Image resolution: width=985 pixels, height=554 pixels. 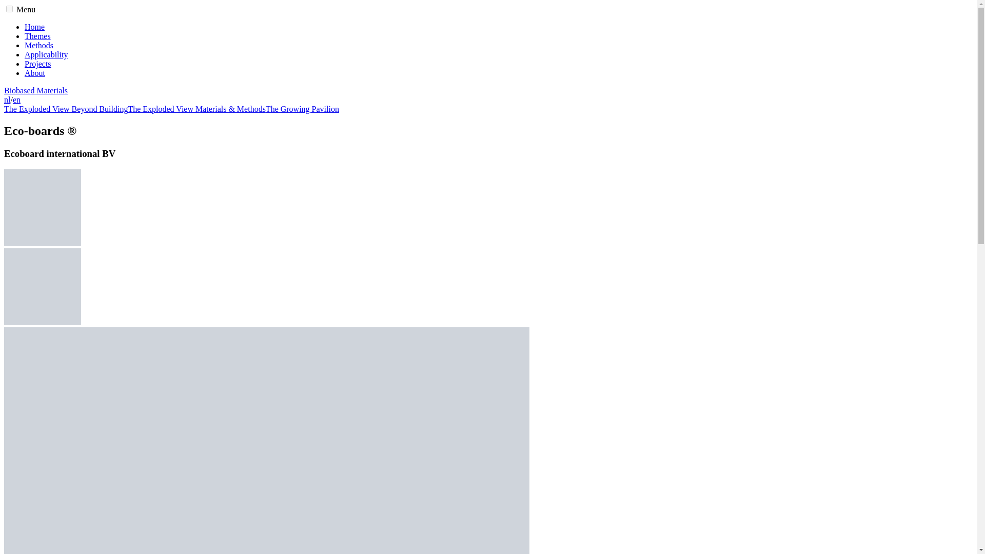 What do you see at coordinates (38, 64) in the screenshot?
I see `Projects` at bounding box center [38, 64].